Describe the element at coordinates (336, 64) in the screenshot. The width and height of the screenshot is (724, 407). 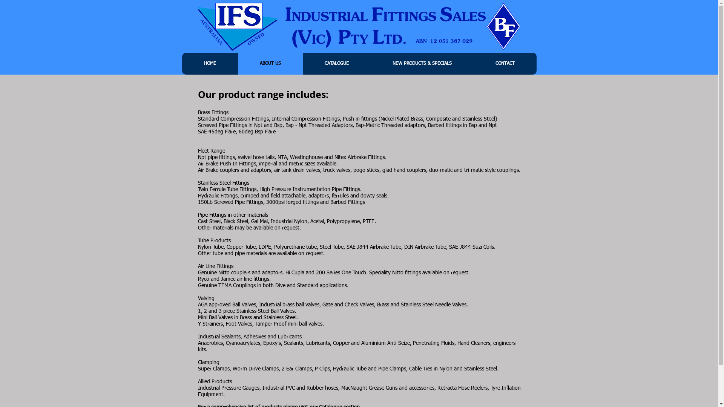
I see `CATALOGUE` at that location.